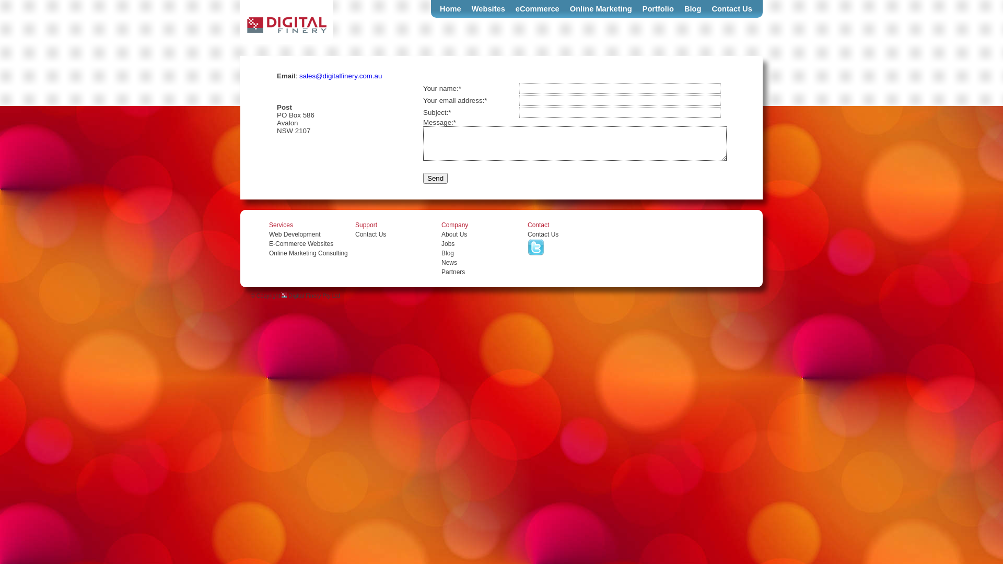  I want to click on Web Development, so click(295, 234).